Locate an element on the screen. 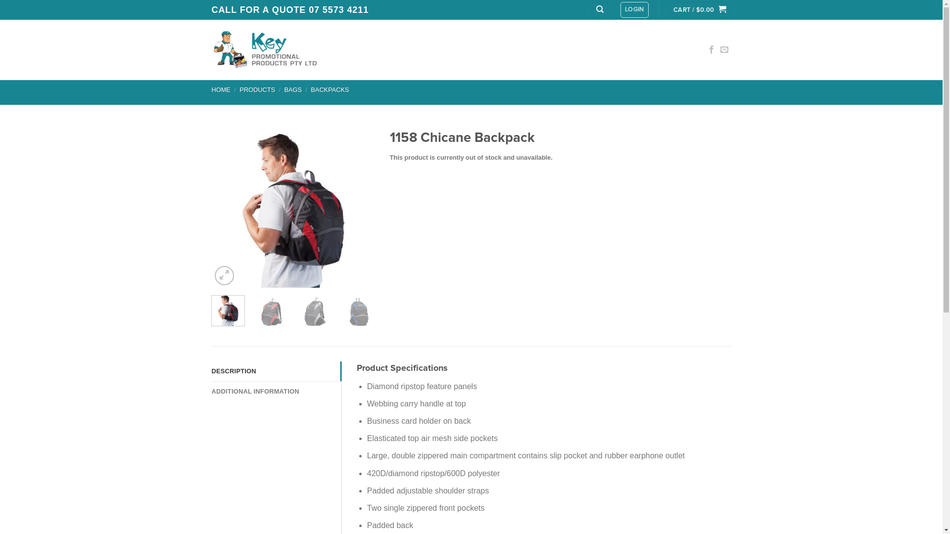 This screenshot has width=950, height=534. BAGS is located at coordinates (293, 90).